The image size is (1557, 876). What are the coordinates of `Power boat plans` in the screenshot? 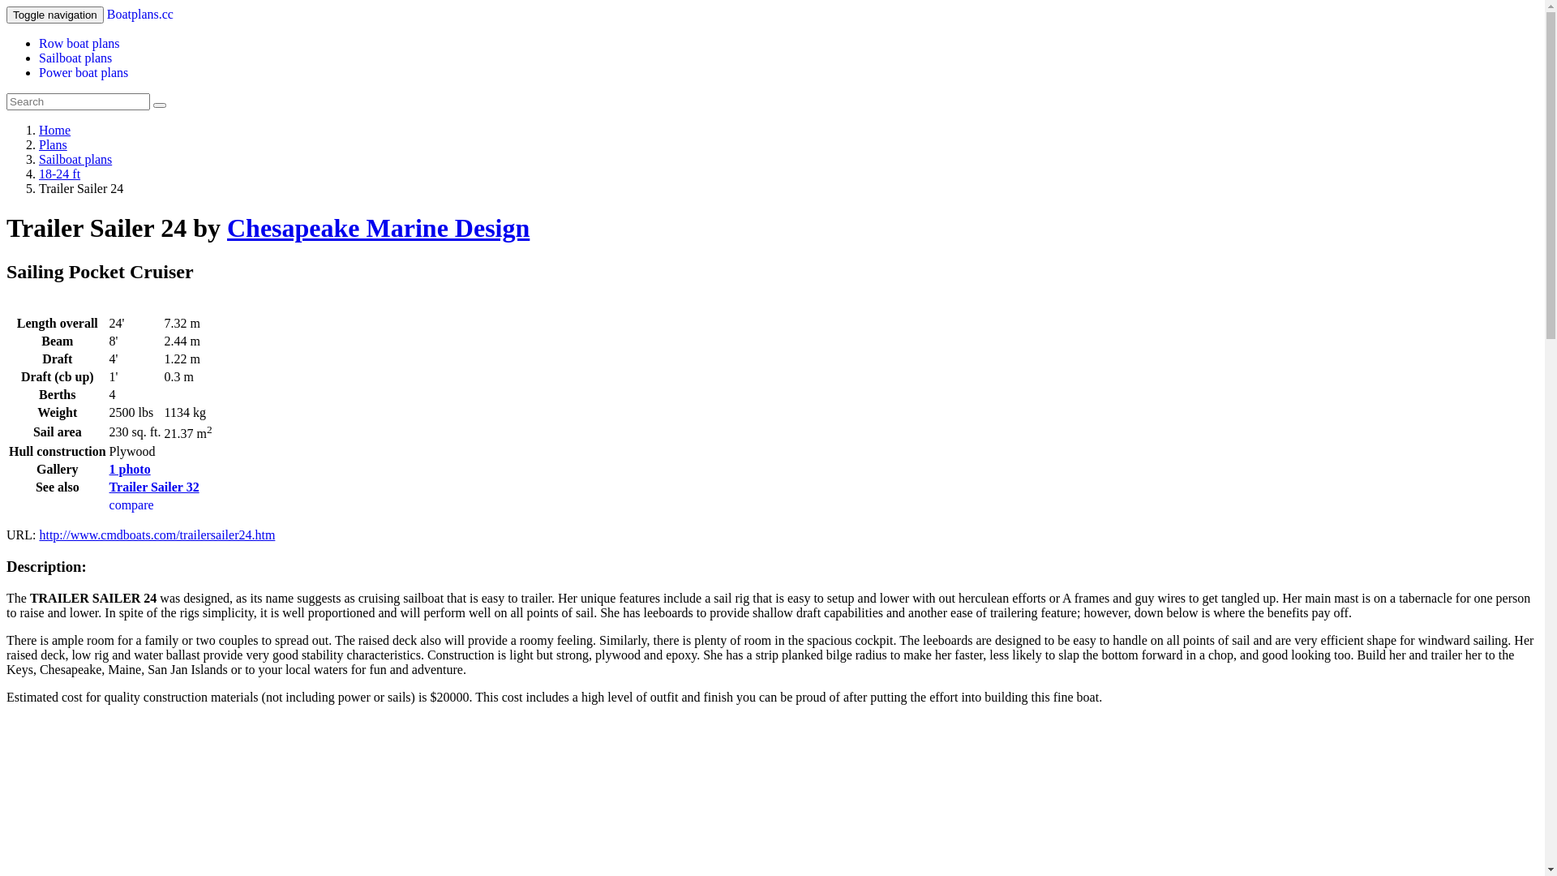 It's located at (84, 73).